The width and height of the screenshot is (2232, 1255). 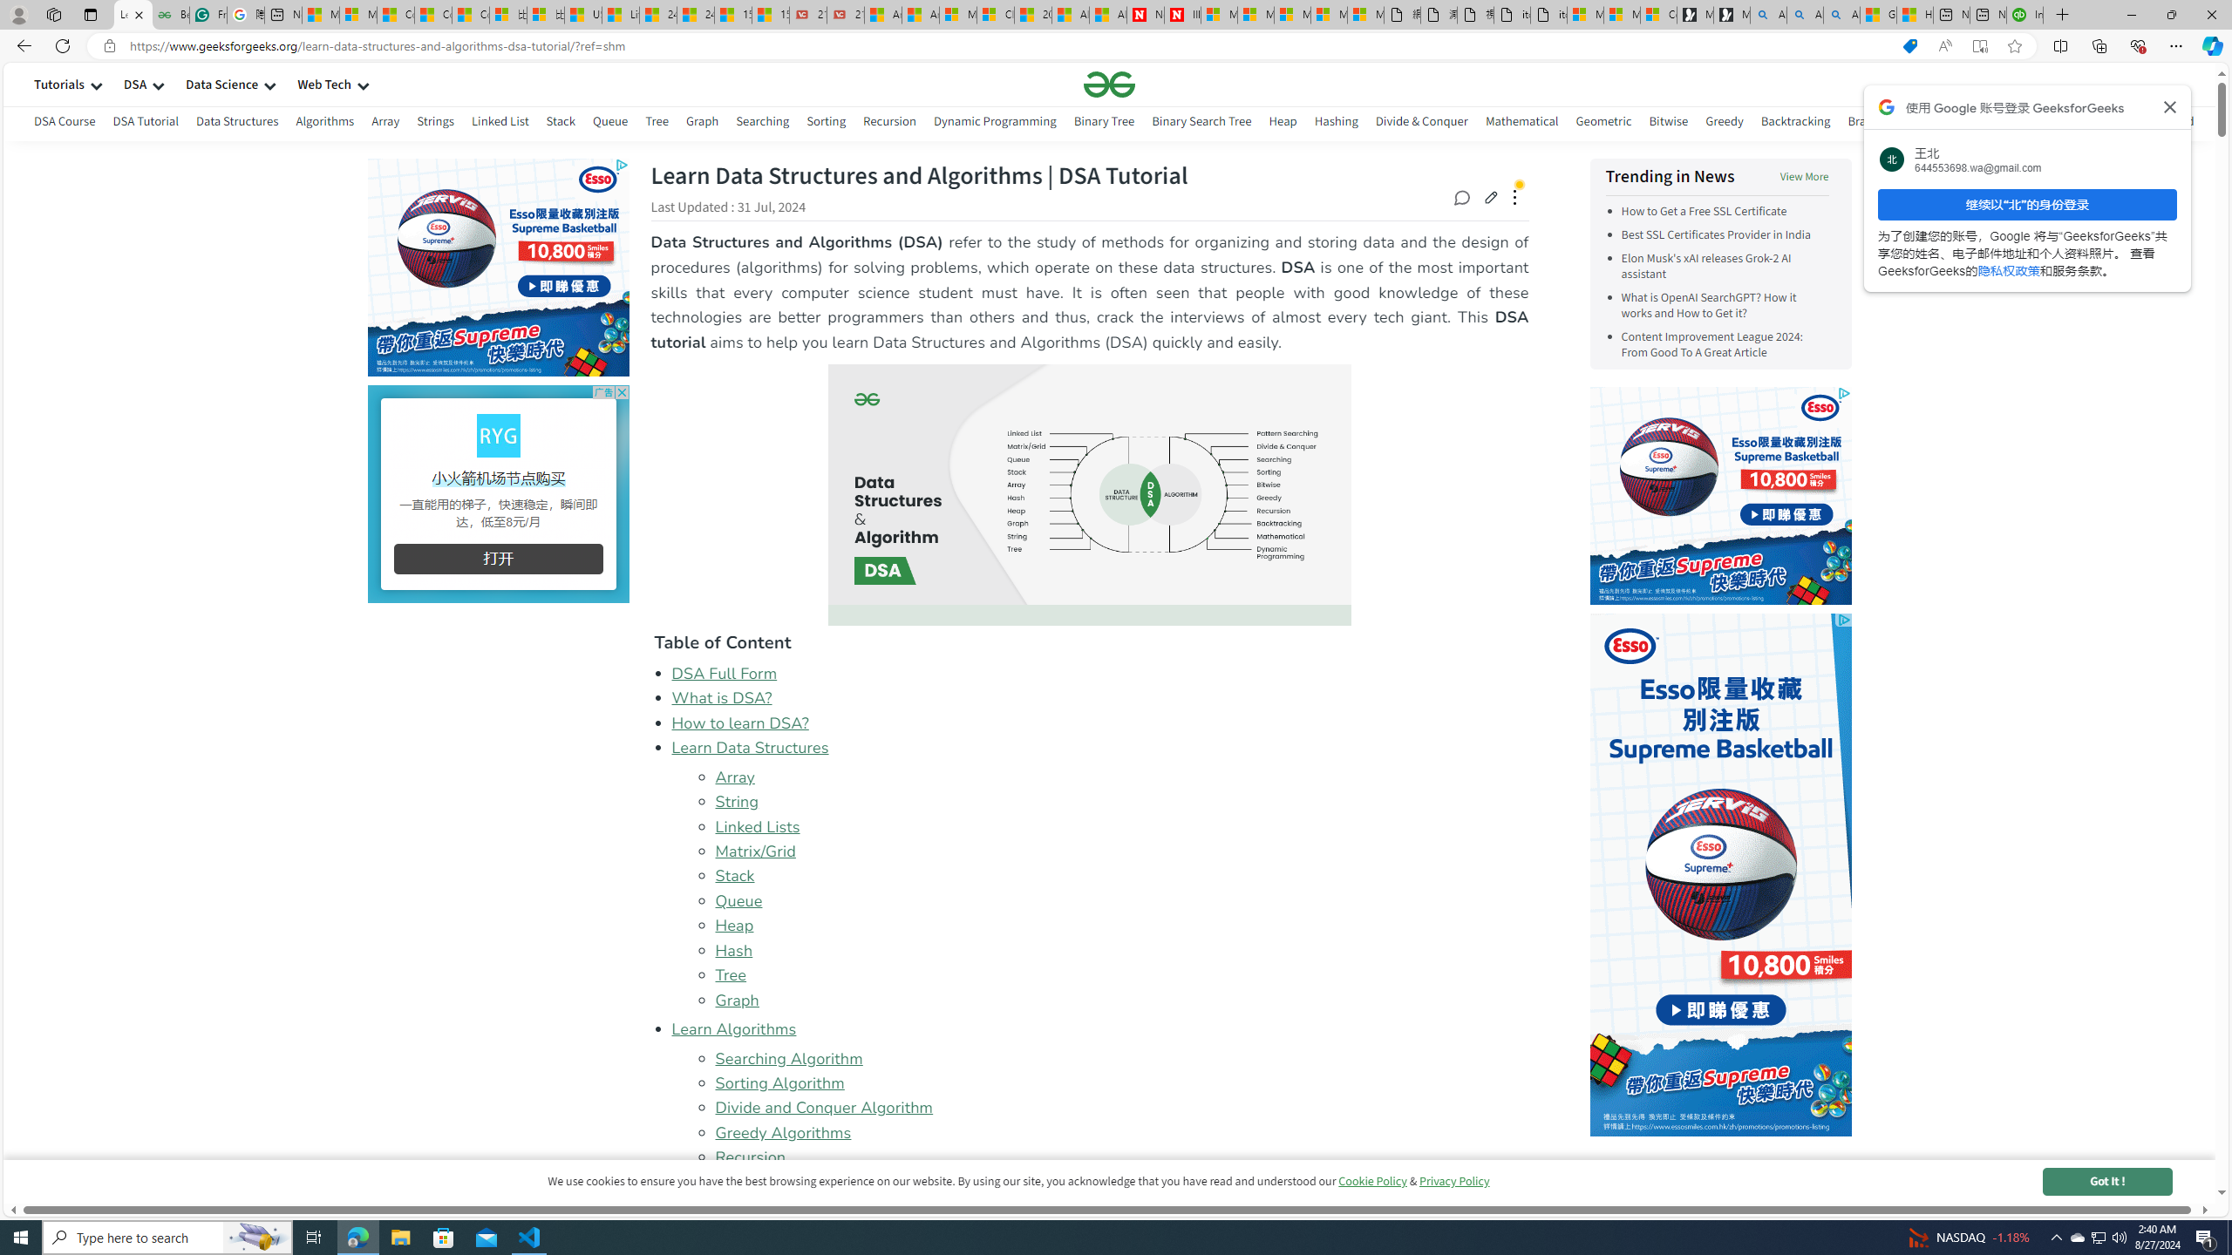 I want to click on Binary Search Tree, so click(x=1201, y=121).